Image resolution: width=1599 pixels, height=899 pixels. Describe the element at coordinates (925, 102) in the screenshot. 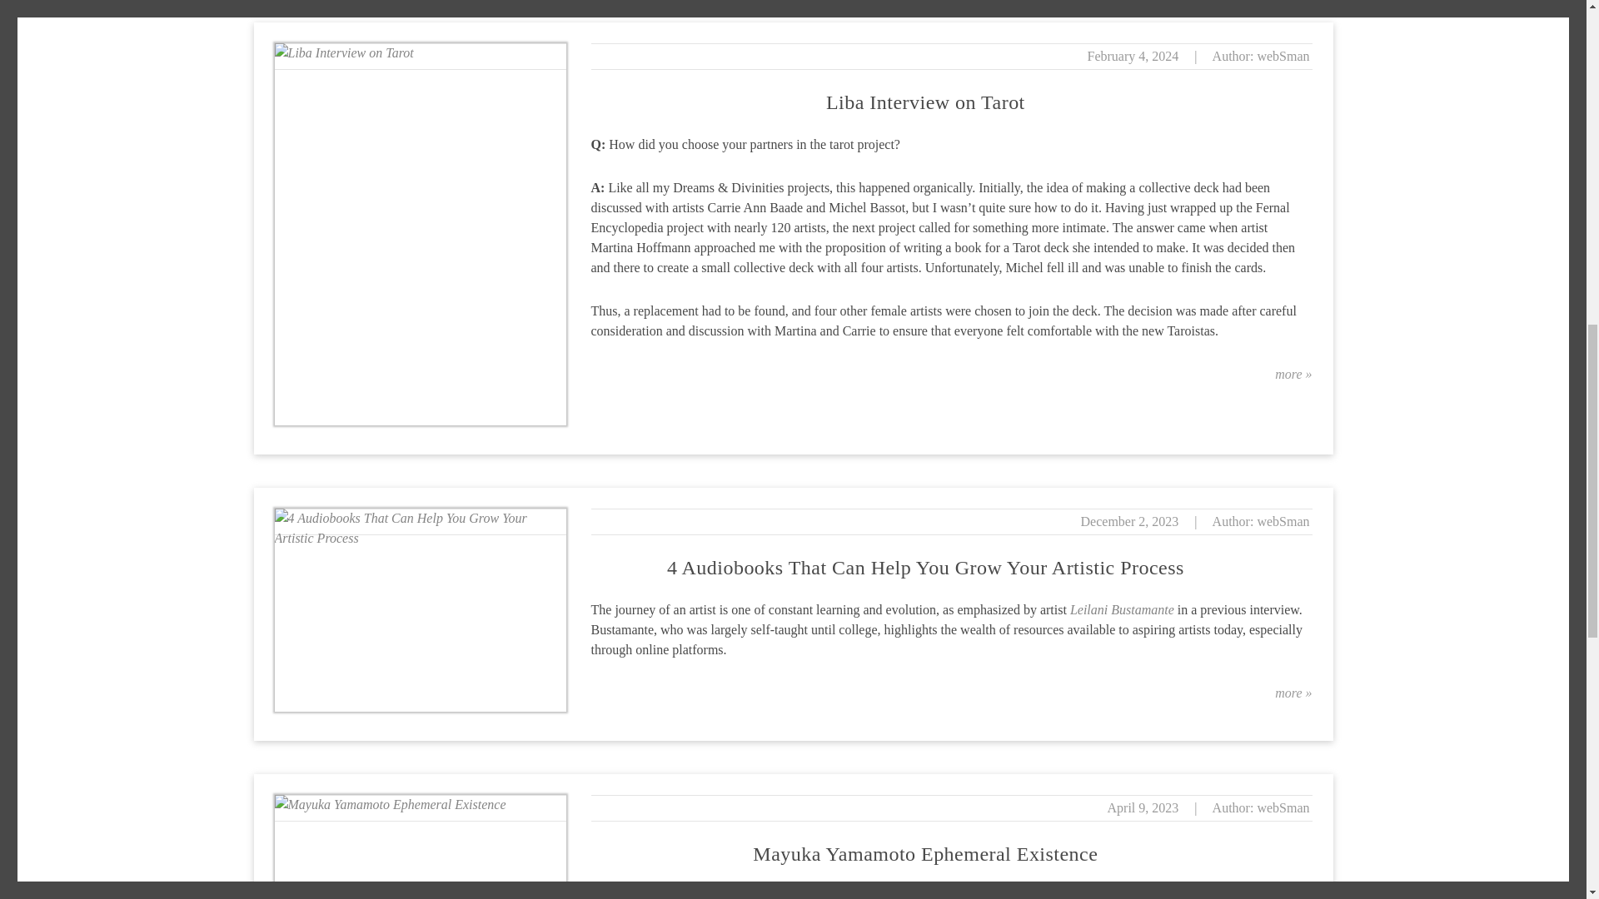

I see `Liba Interview on Tarot` at that location.